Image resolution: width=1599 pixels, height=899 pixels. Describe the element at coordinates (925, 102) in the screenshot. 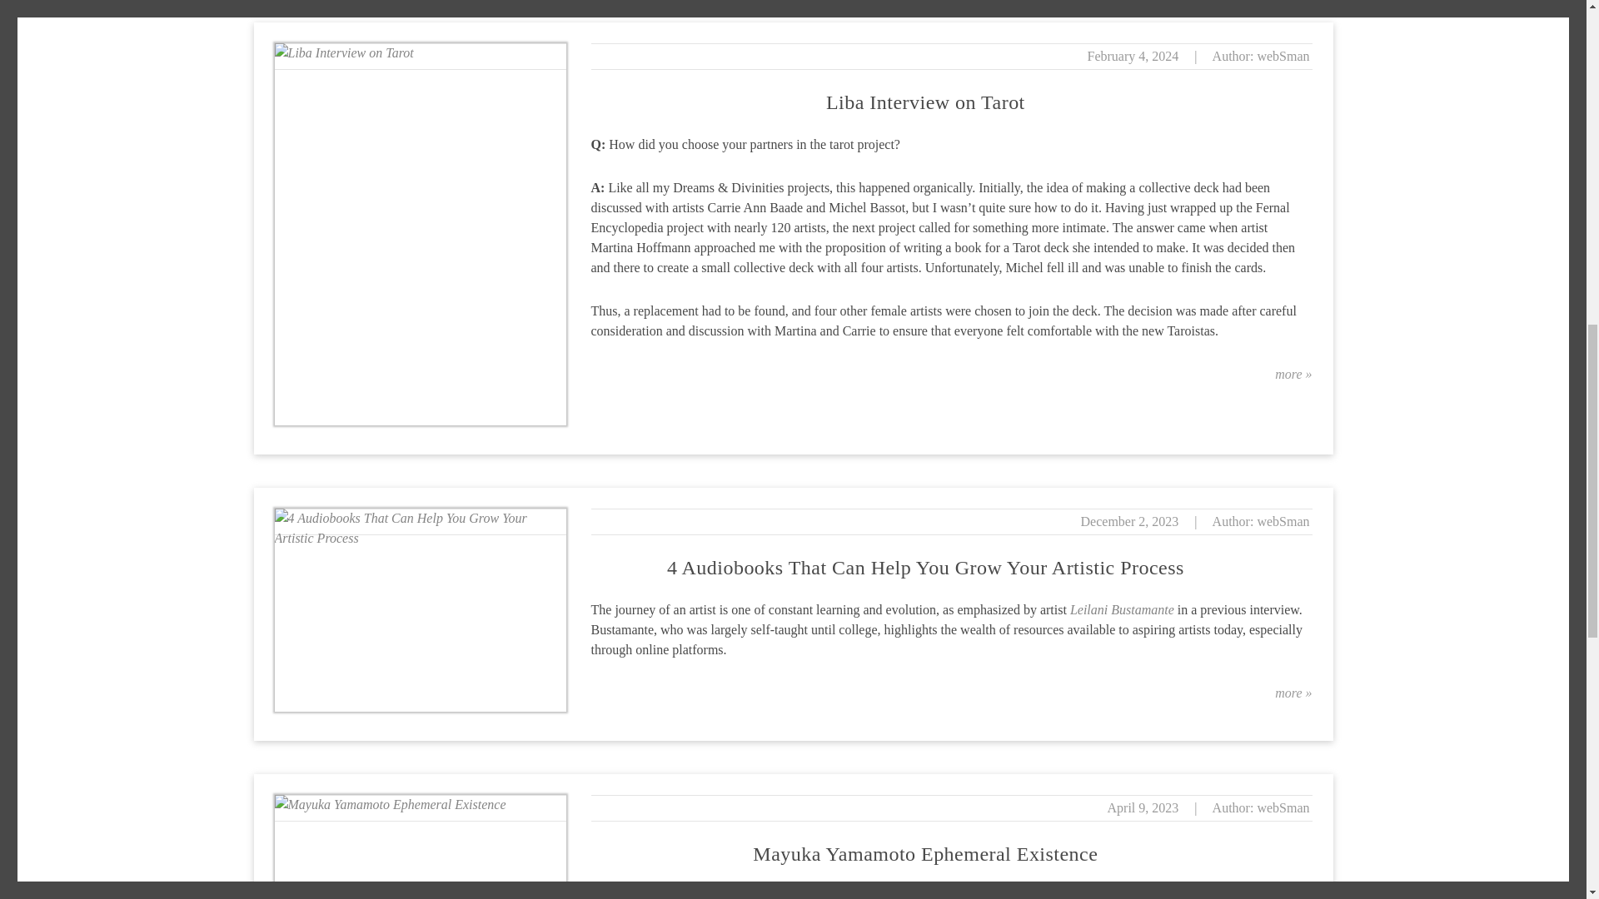

I see `Liba Interview on Tarot` at that location.